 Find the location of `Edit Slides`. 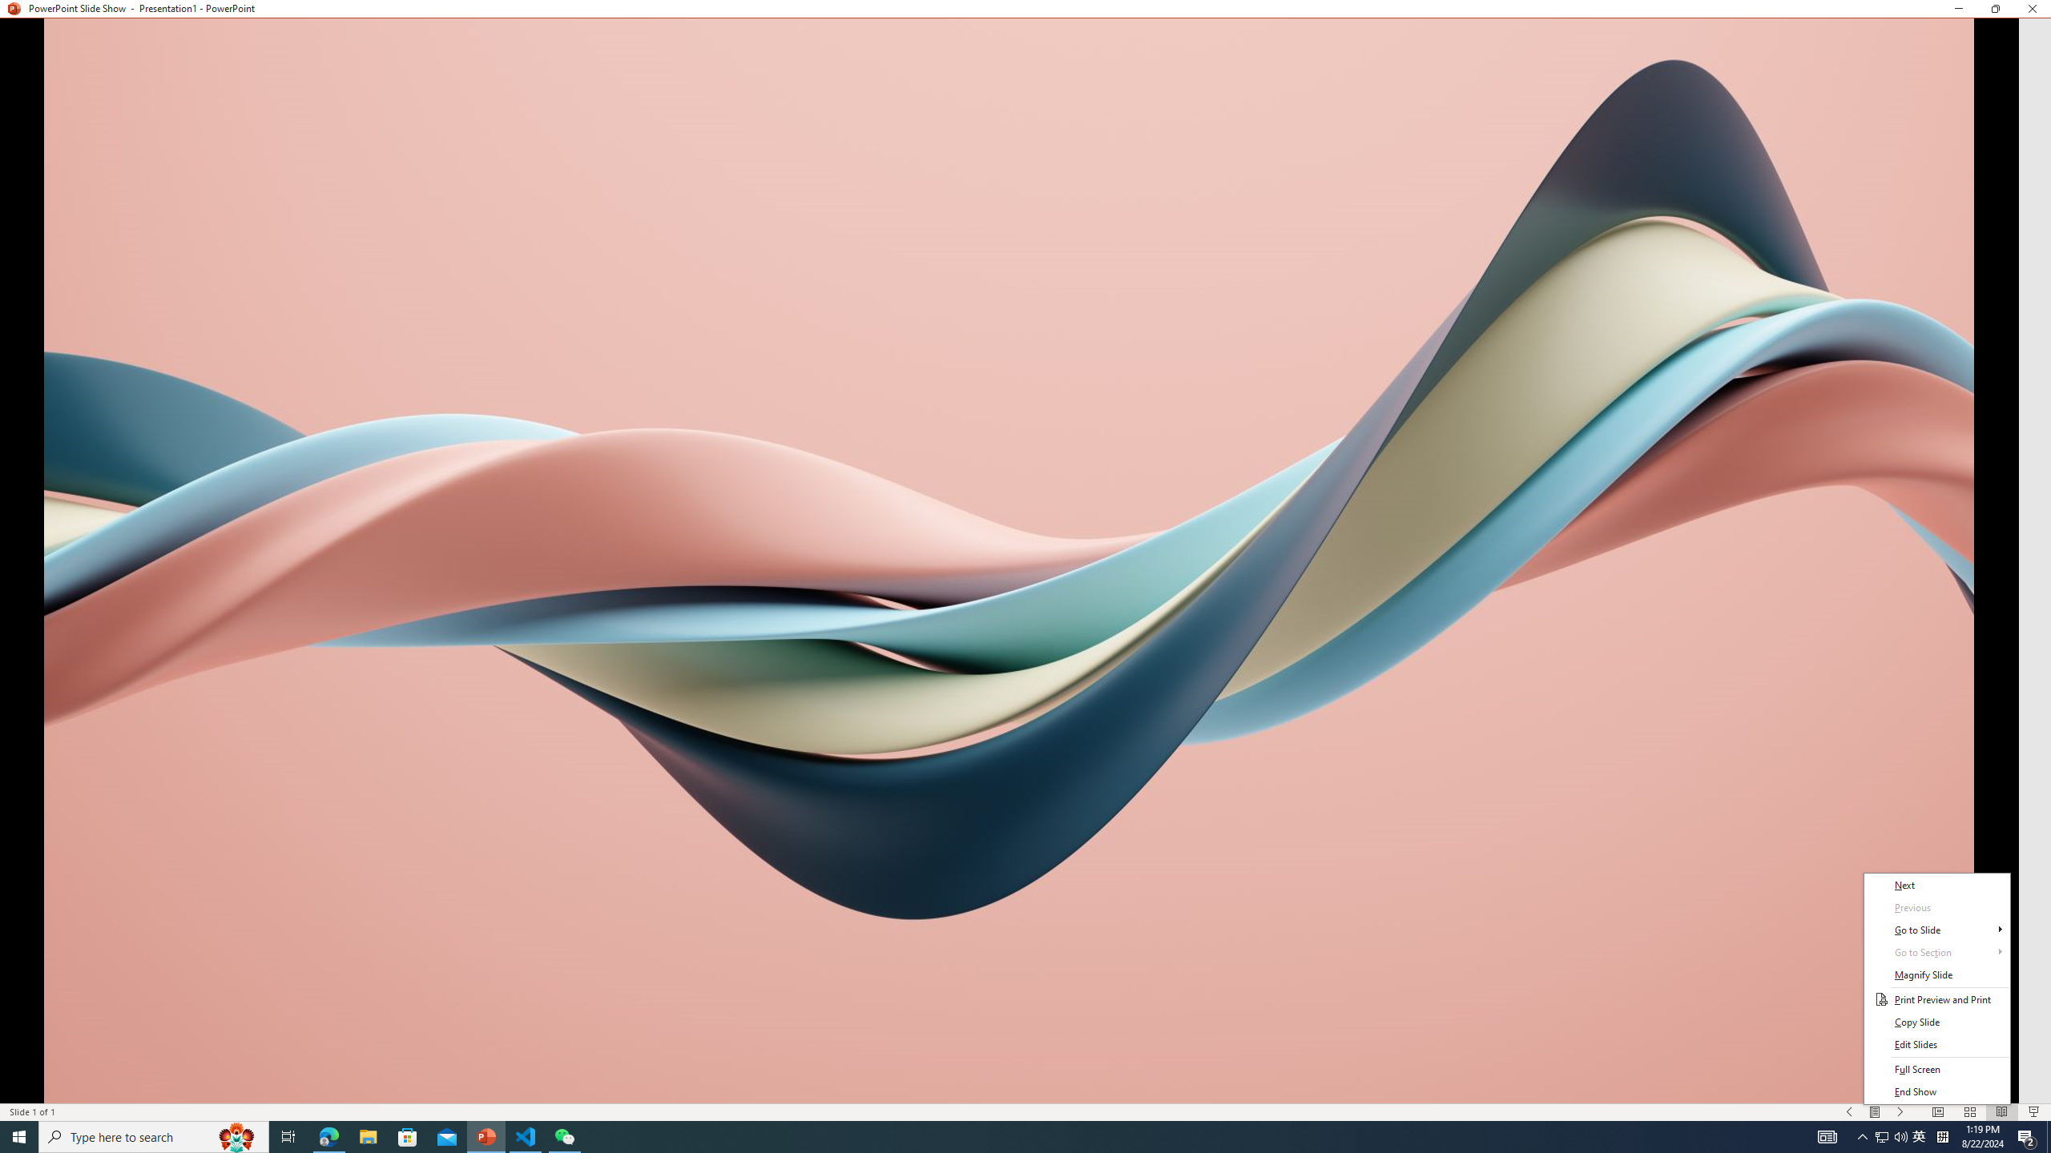

Edit Slides is located at coordinates (1937, 1045).